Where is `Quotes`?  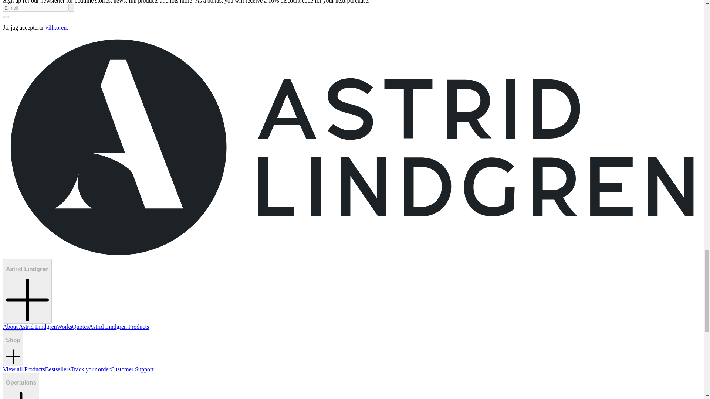
Quotes is located at coordinates (81, 327).